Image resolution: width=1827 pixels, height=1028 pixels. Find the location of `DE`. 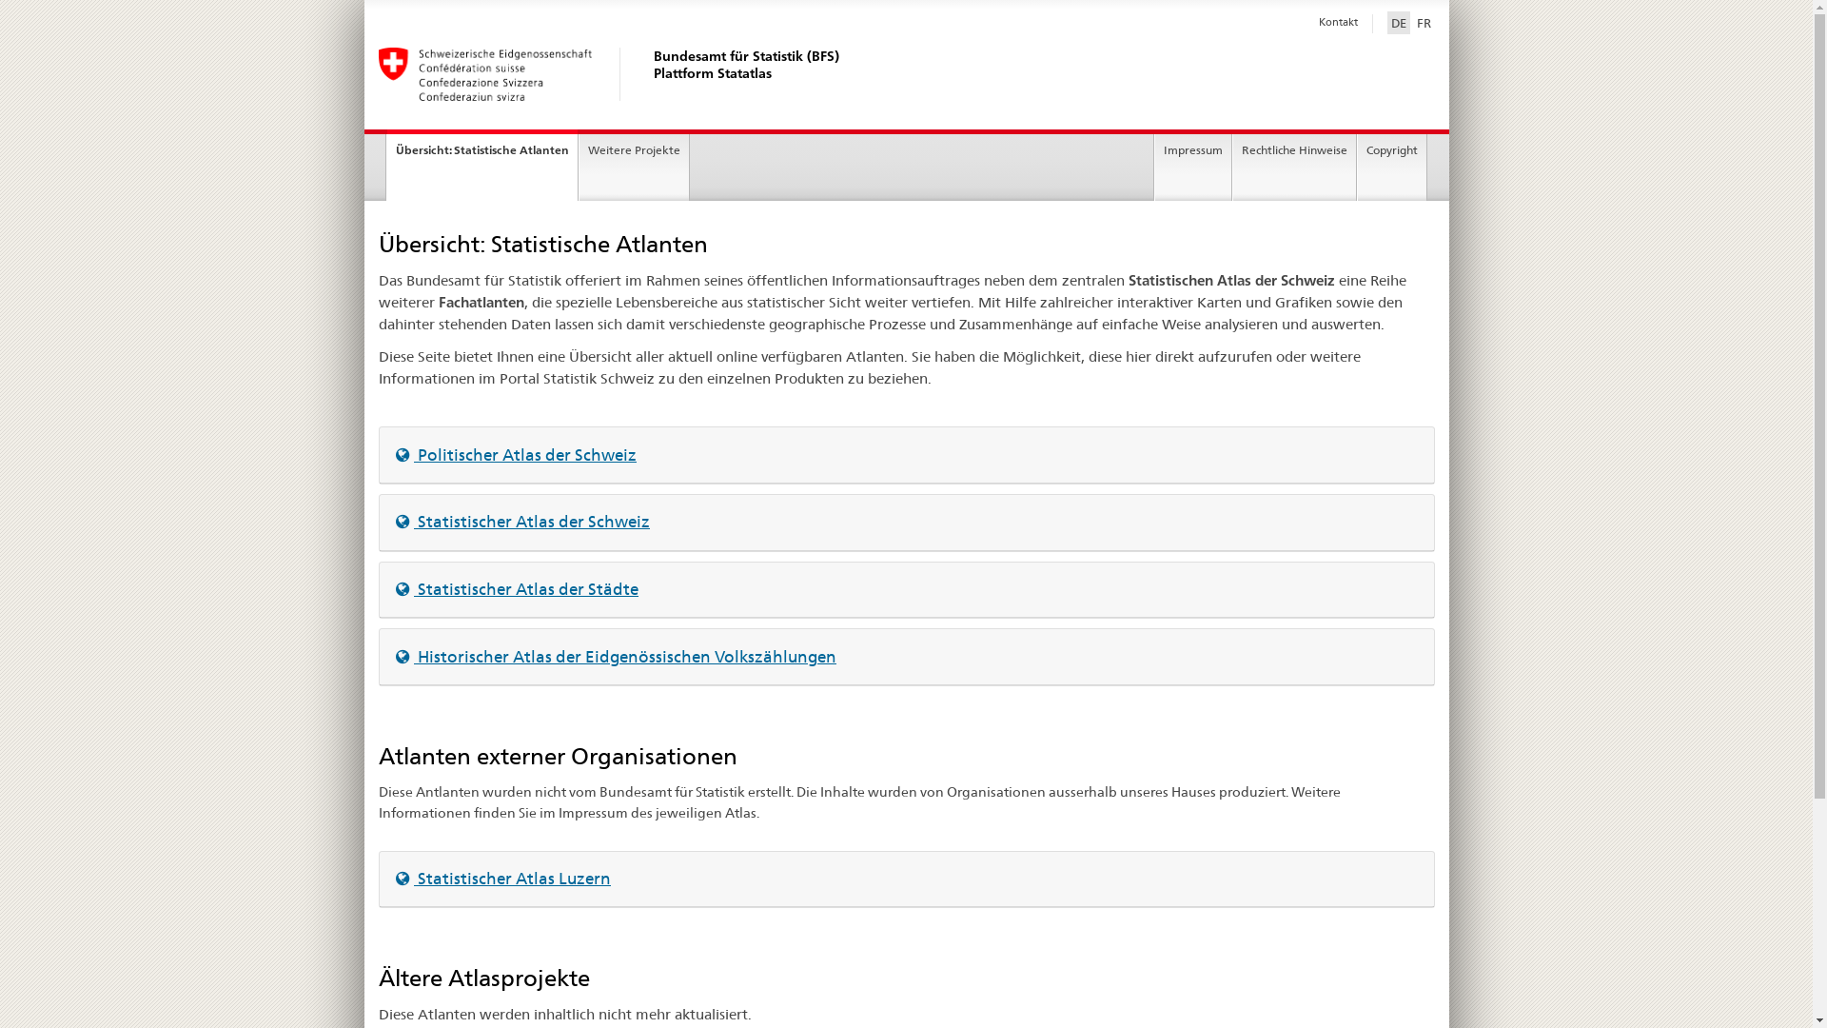

DE is located at coordinates (1399, 23).